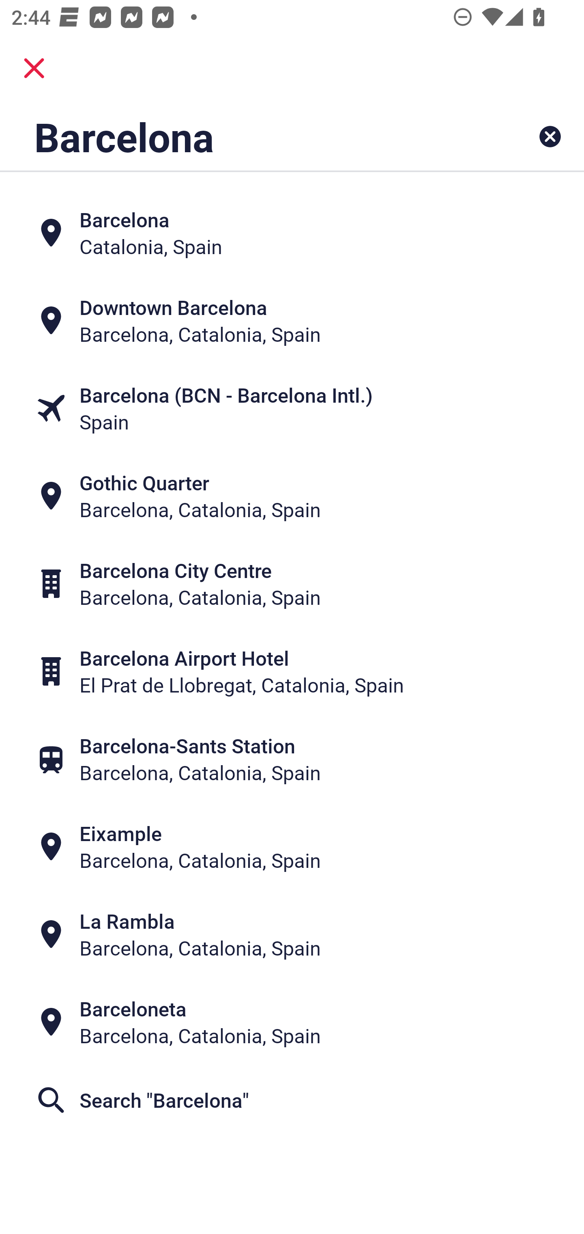  Describe the element at coordinates (292, 847) in the screenshot. I see `Eixample Barcelona, Catalonia, Spain` at that location.